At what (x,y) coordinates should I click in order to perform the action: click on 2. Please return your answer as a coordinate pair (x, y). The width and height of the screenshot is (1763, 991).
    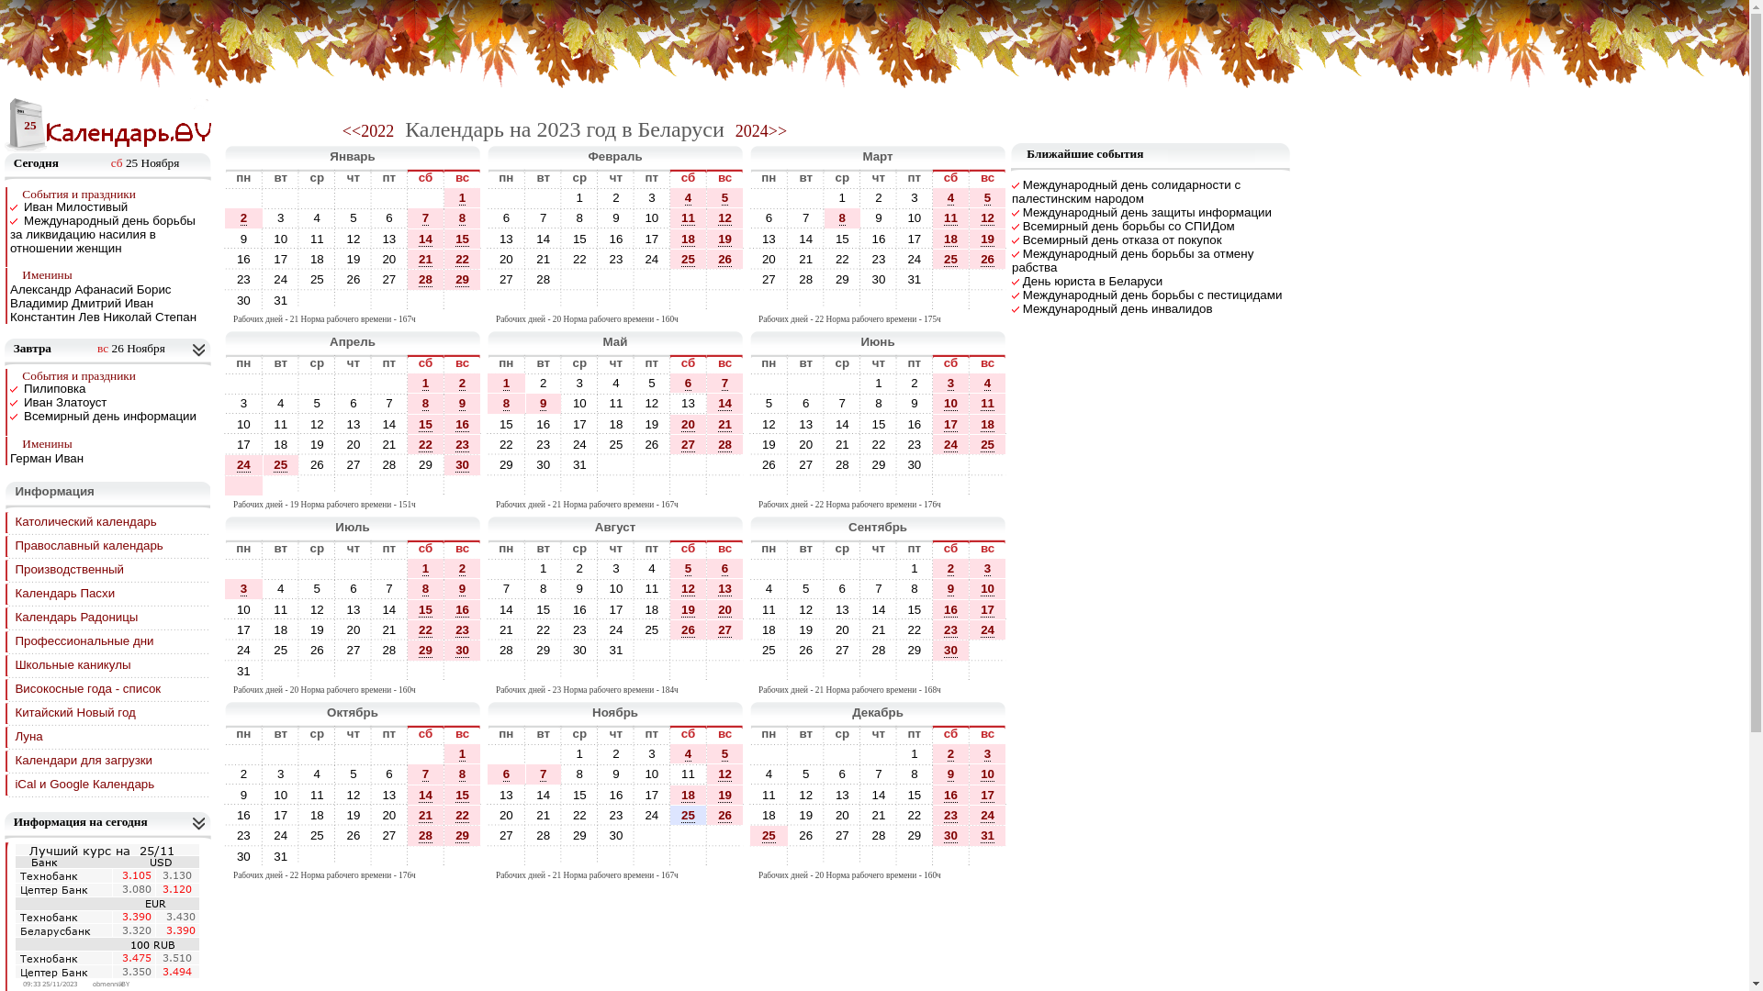
    Looking at the image, I should click on (615, 754).